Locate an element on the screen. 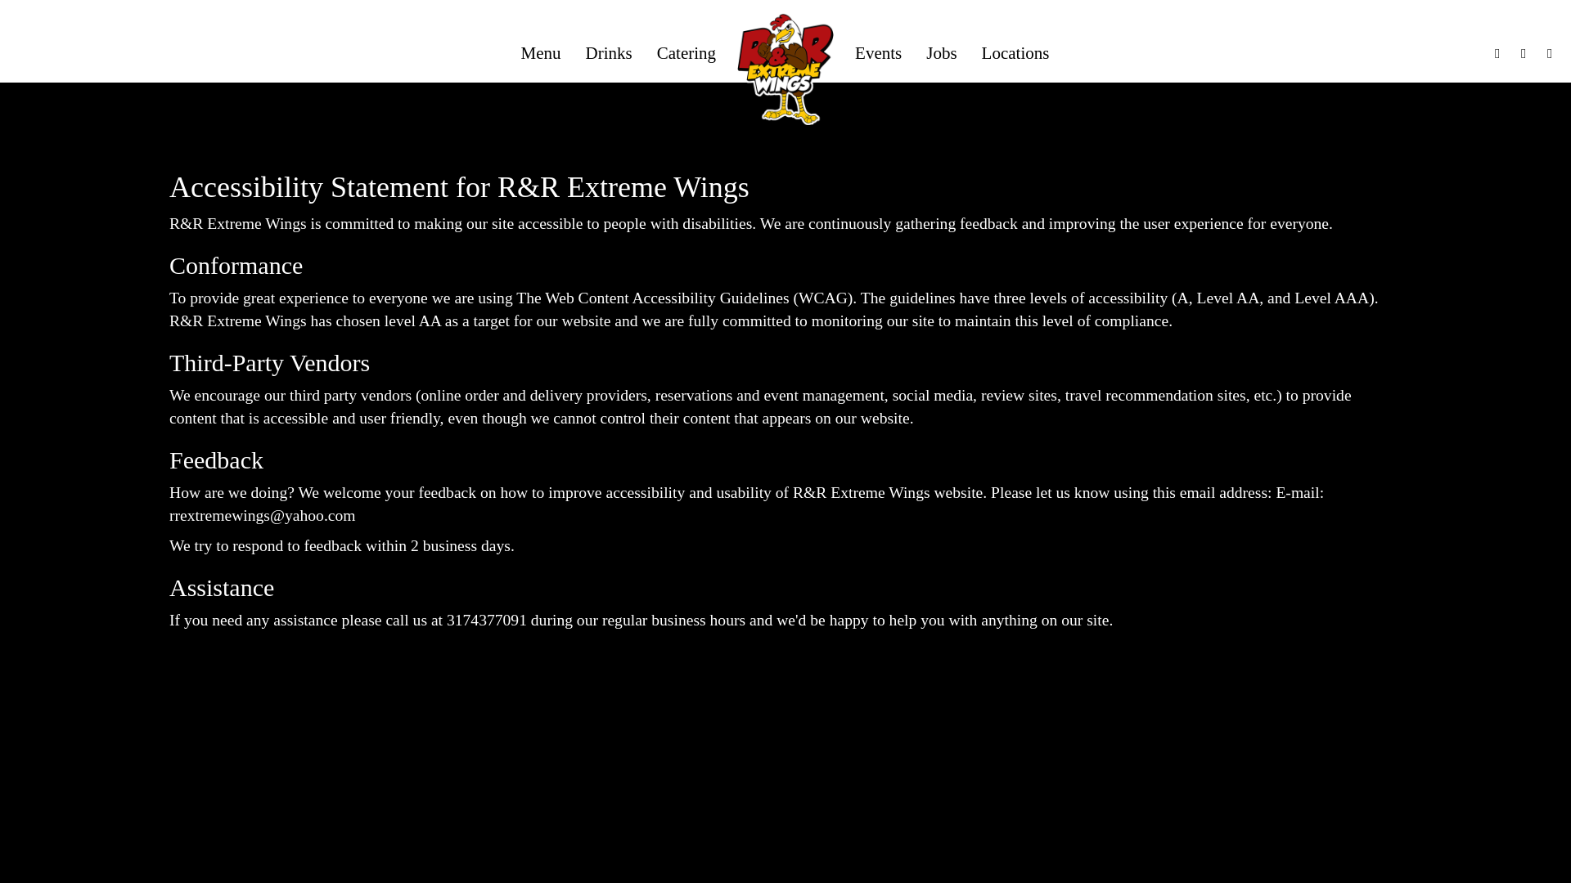 This screenshot has width=1571, height=883. Catering is located at coordinates (686, 52).